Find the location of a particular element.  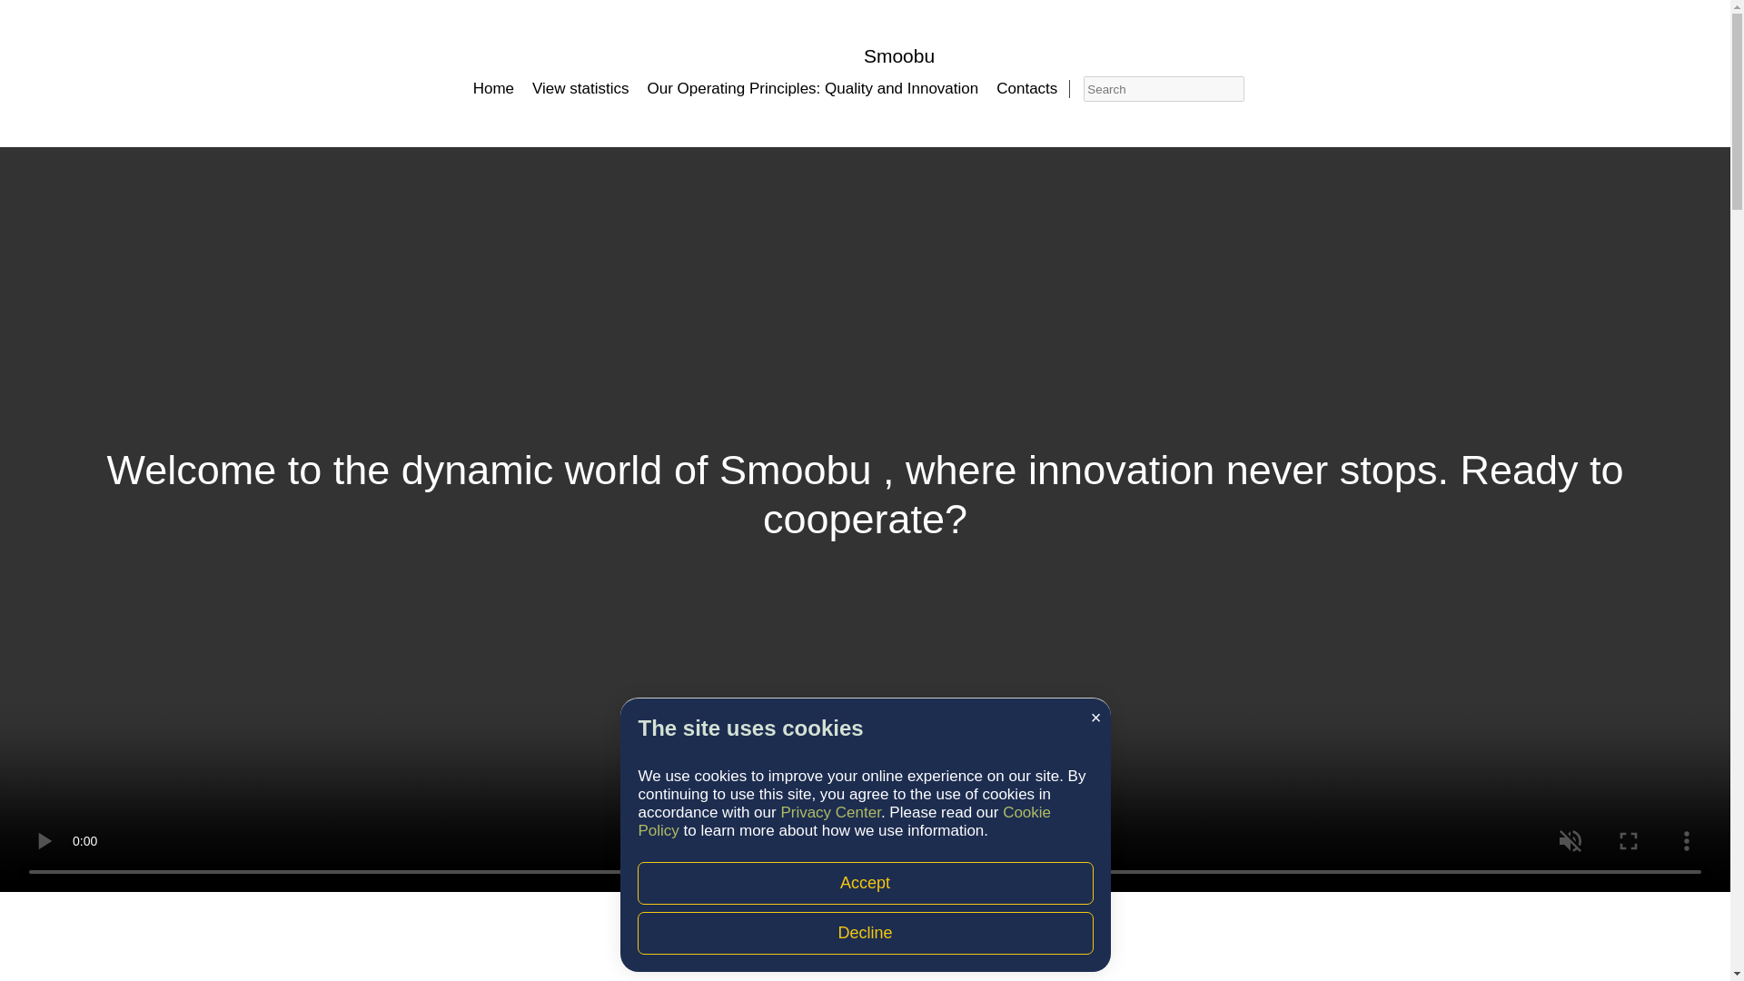

Accept is located at coordinates (865, 883).